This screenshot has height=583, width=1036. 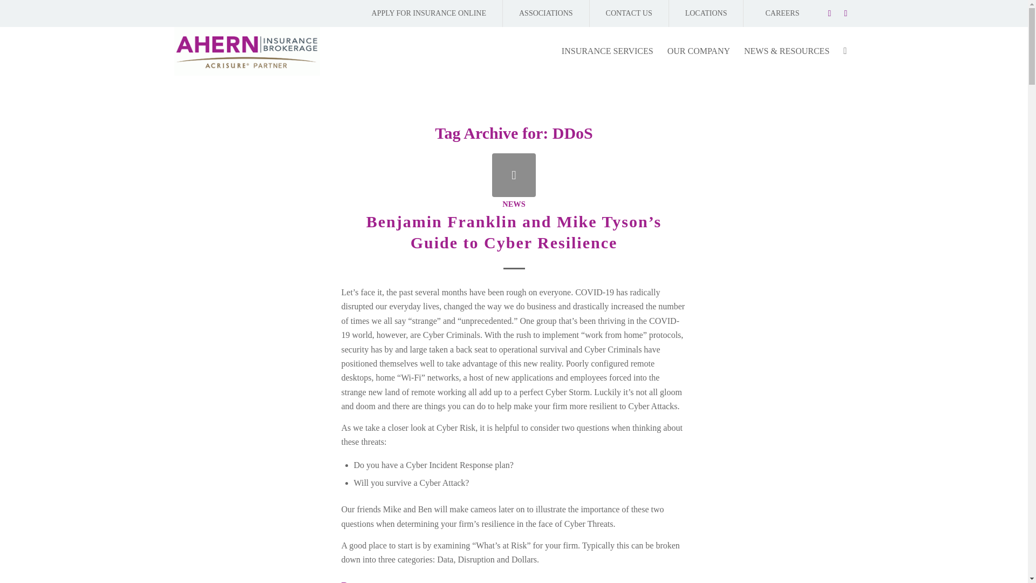 What do you see at coordinates (608, 51) in the screenshot?
I see `INSURANCE SERVICES` at bounding box center [608, 51].